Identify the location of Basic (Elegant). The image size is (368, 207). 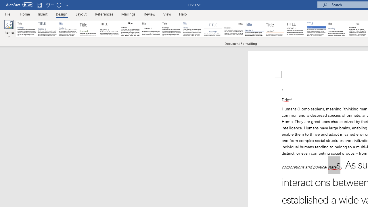
(47, 29).